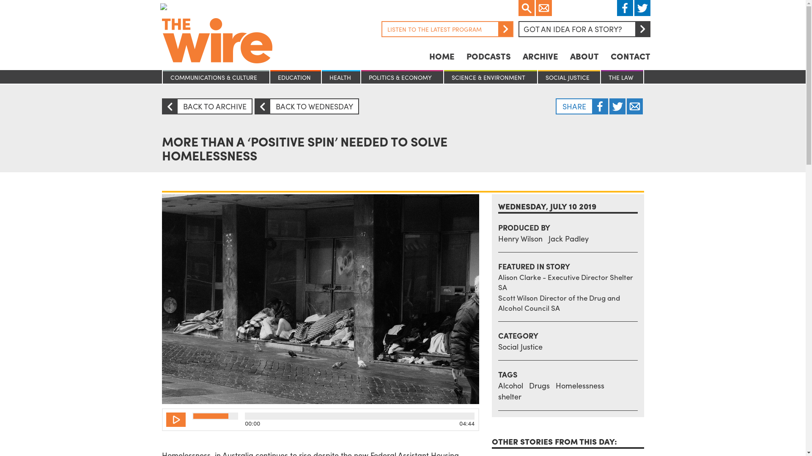 The width and height of the screenshot is (812, 456). I want to click on SOCIAL JUSTICE, so click(569, 78).